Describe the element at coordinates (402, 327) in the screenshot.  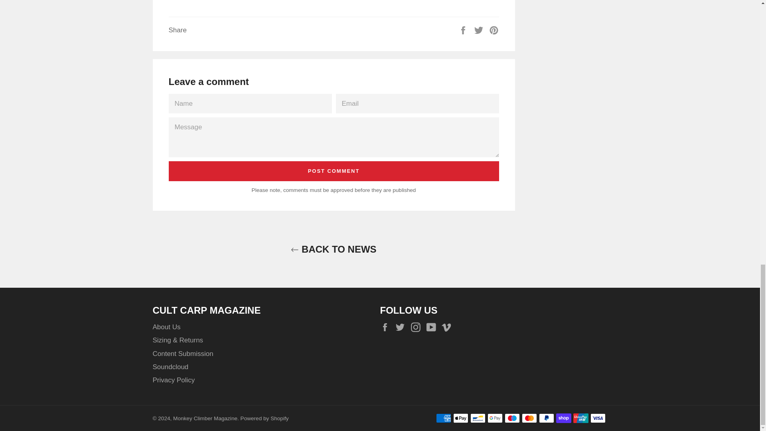
I see `Monkey Climber Magazine on Twitter` at that location.